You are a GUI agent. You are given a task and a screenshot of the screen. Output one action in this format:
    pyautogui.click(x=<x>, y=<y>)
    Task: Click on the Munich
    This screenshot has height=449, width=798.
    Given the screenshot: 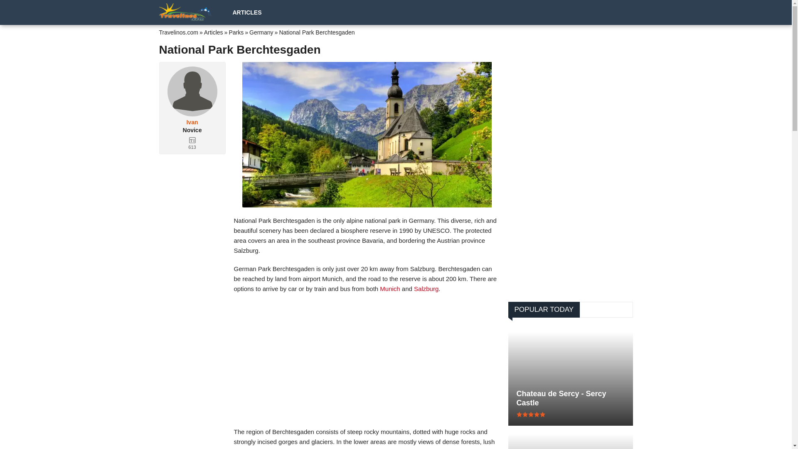 What is the action you would take?
    pyautogui.click(x=389, y=289)
    